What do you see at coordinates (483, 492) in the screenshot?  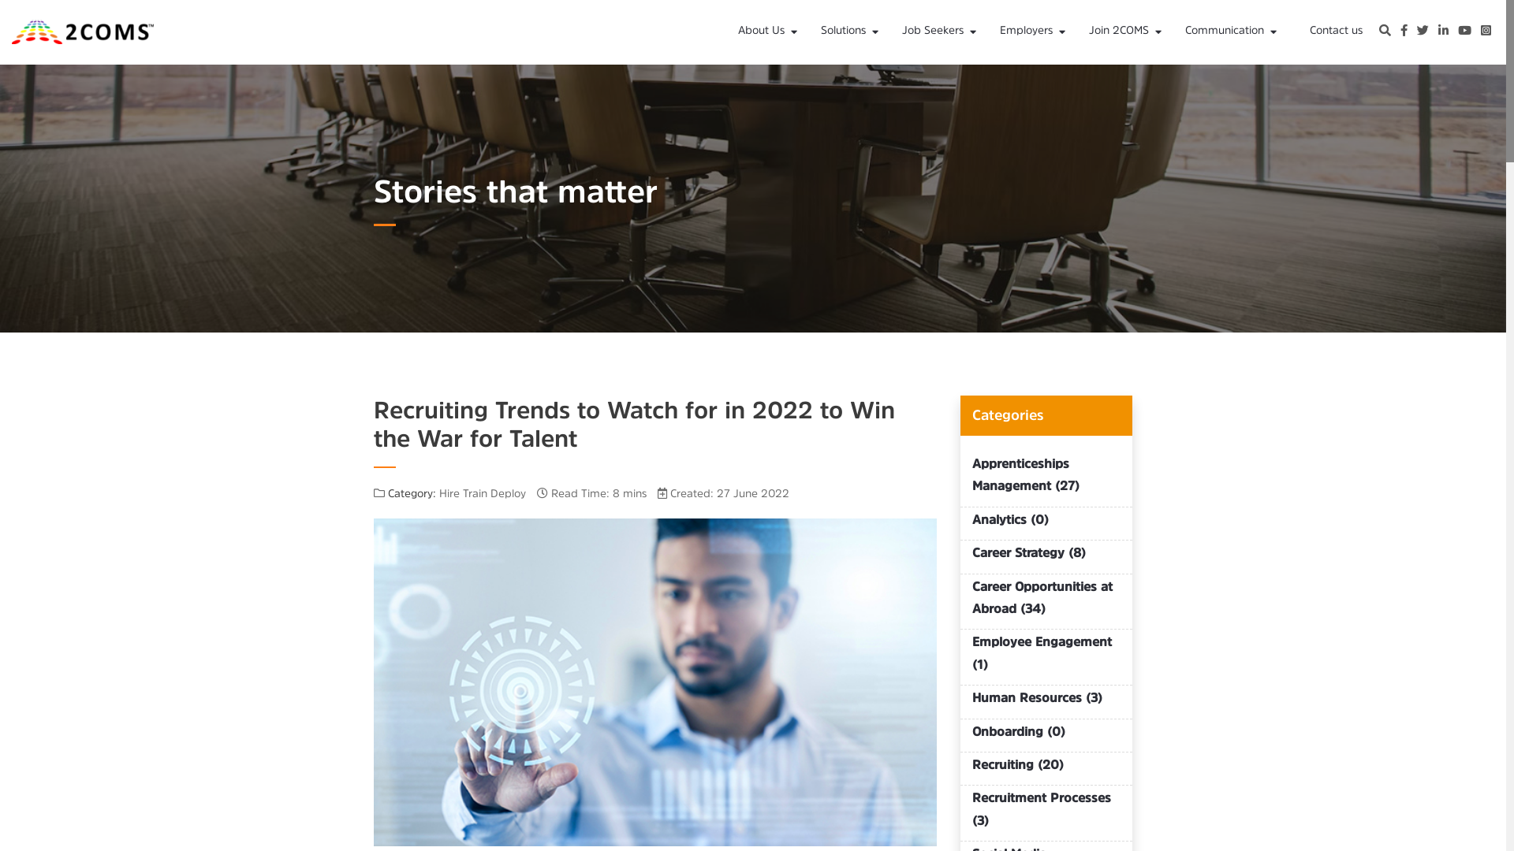 I see `Hire Train Deploy` at bounding box center [483, 492].